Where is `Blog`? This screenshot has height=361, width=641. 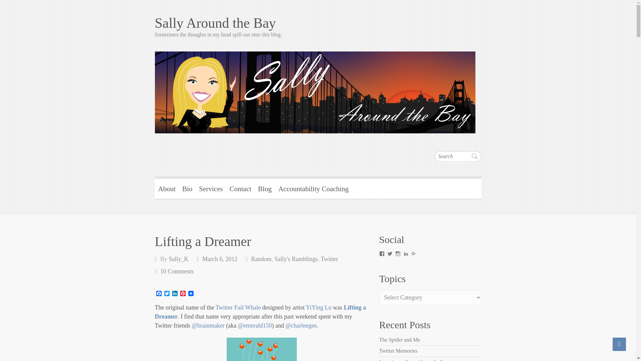
Blog is located at coordinates (264, 188).